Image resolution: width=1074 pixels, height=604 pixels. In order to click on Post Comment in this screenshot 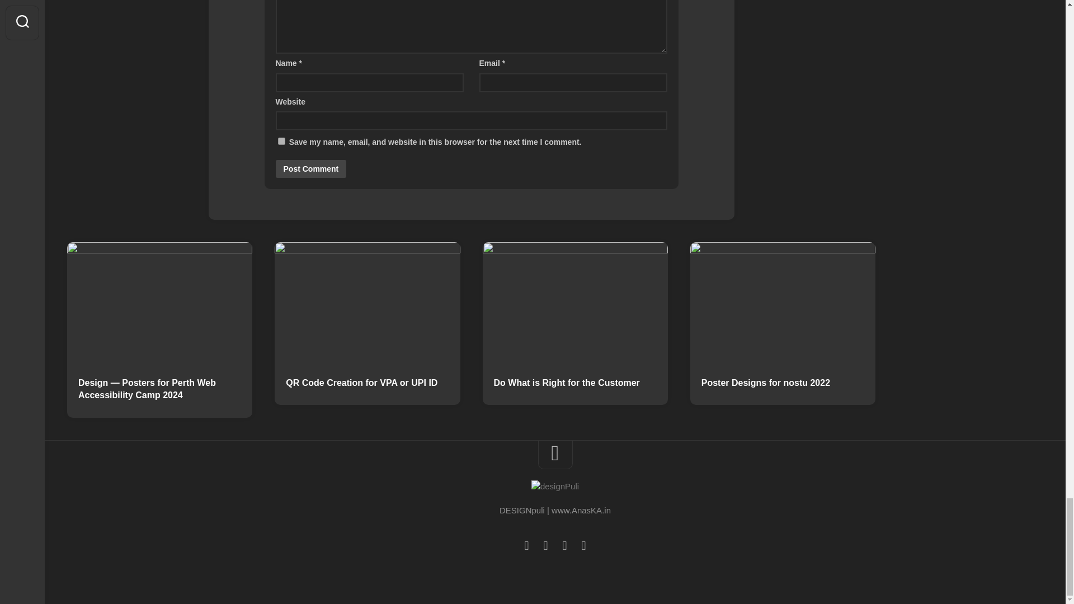, I will do `click(310, 169)`.